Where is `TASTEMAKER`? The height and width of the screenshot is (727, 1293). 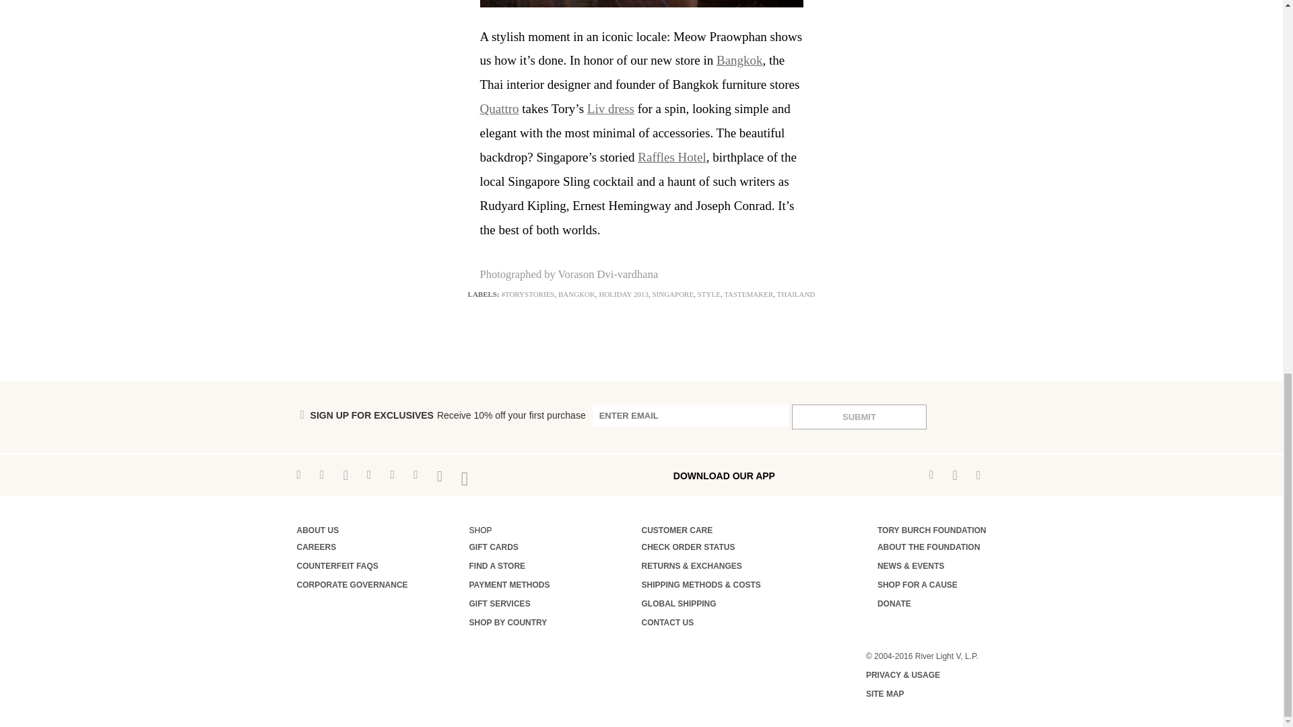
TASTEMAKER is located at coordinates (749, 293).